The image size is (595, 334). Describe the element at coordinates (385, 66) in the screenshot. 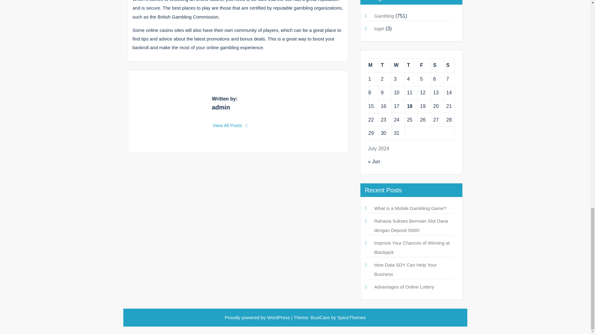

I see `Tuesday` at that location.